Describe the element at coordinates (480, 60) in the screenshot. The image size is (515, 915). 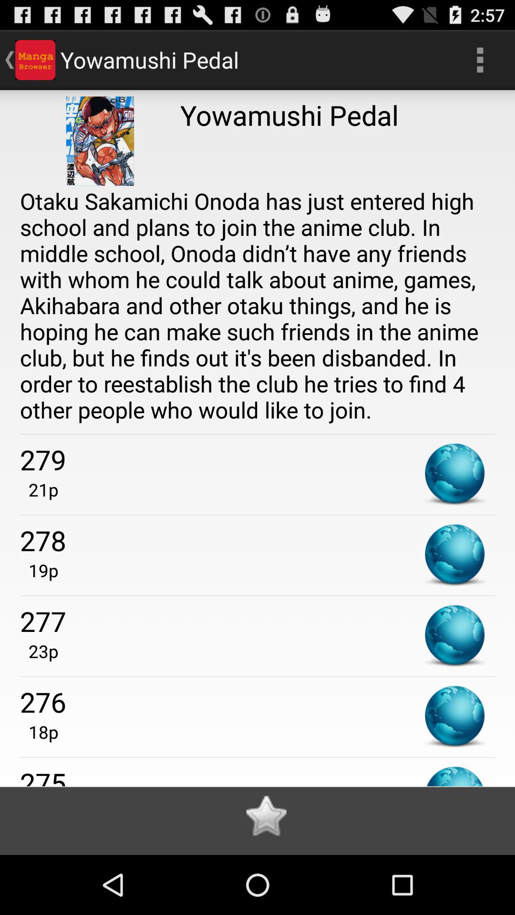
I see `tap icon to the right of yowamushi pedal icon` at that location.